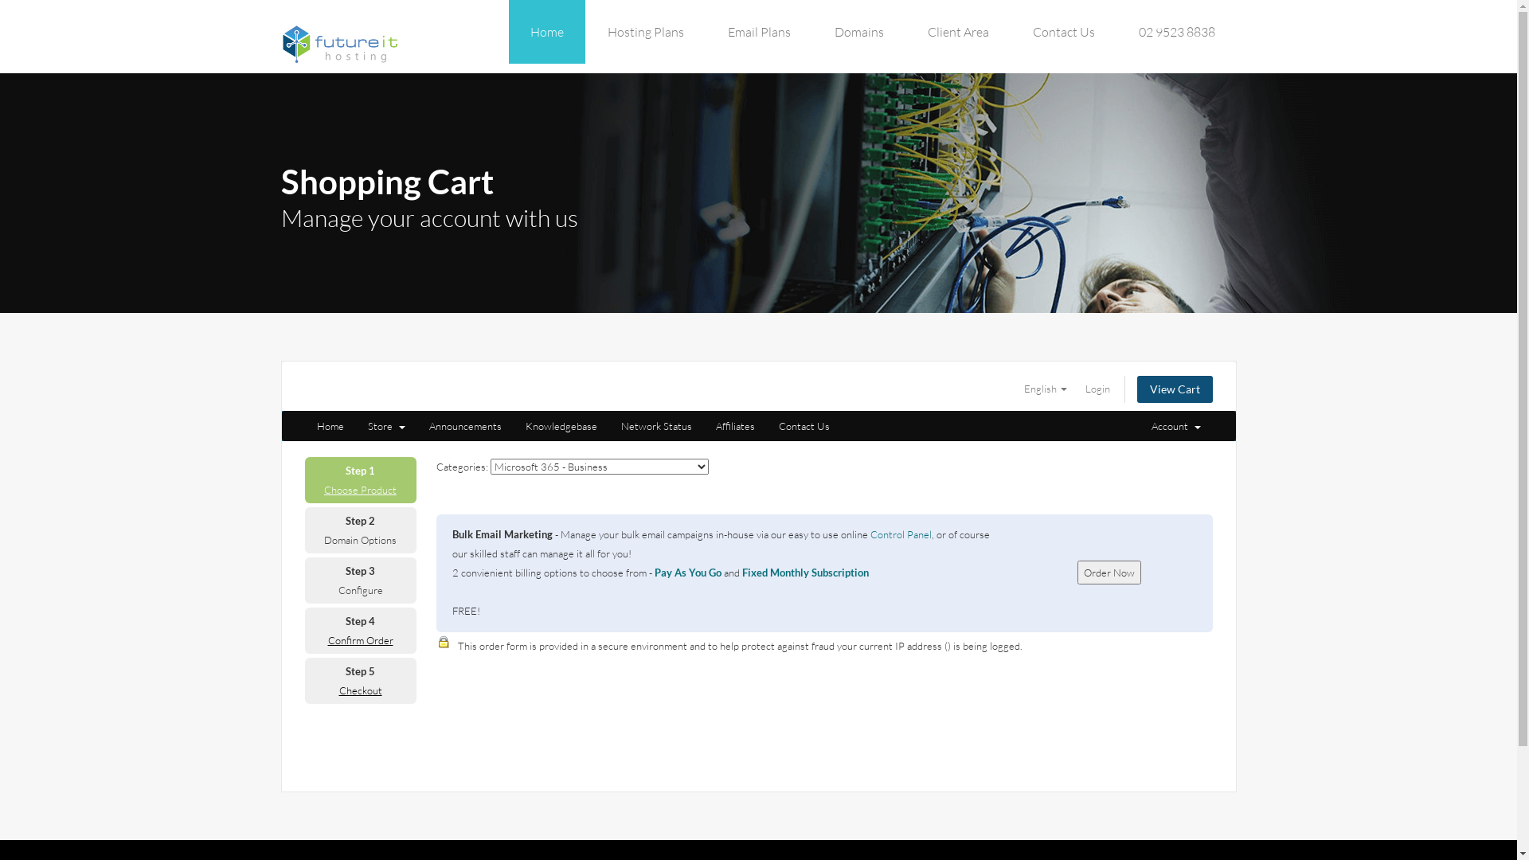 The image size is (1529, 860). Describe the element at coordinates (646, 32) in the screenshot. I see `Hosting Plans` at that location.